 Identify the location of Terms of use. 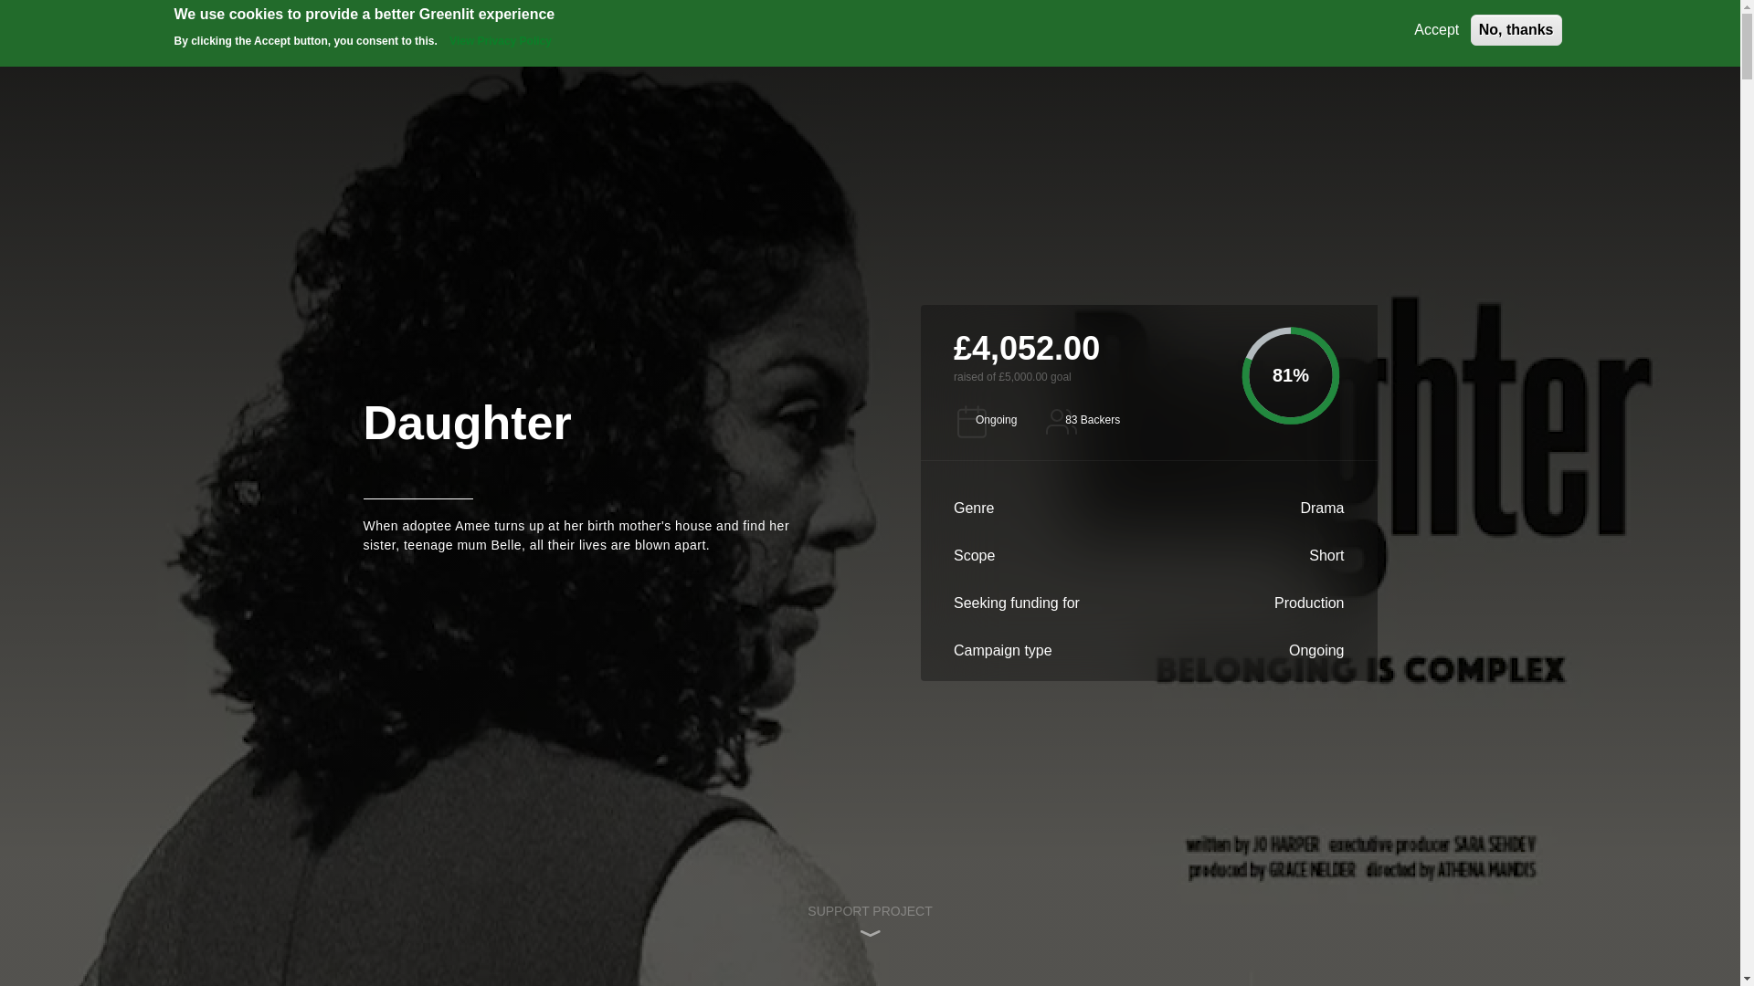
(1236, 674).